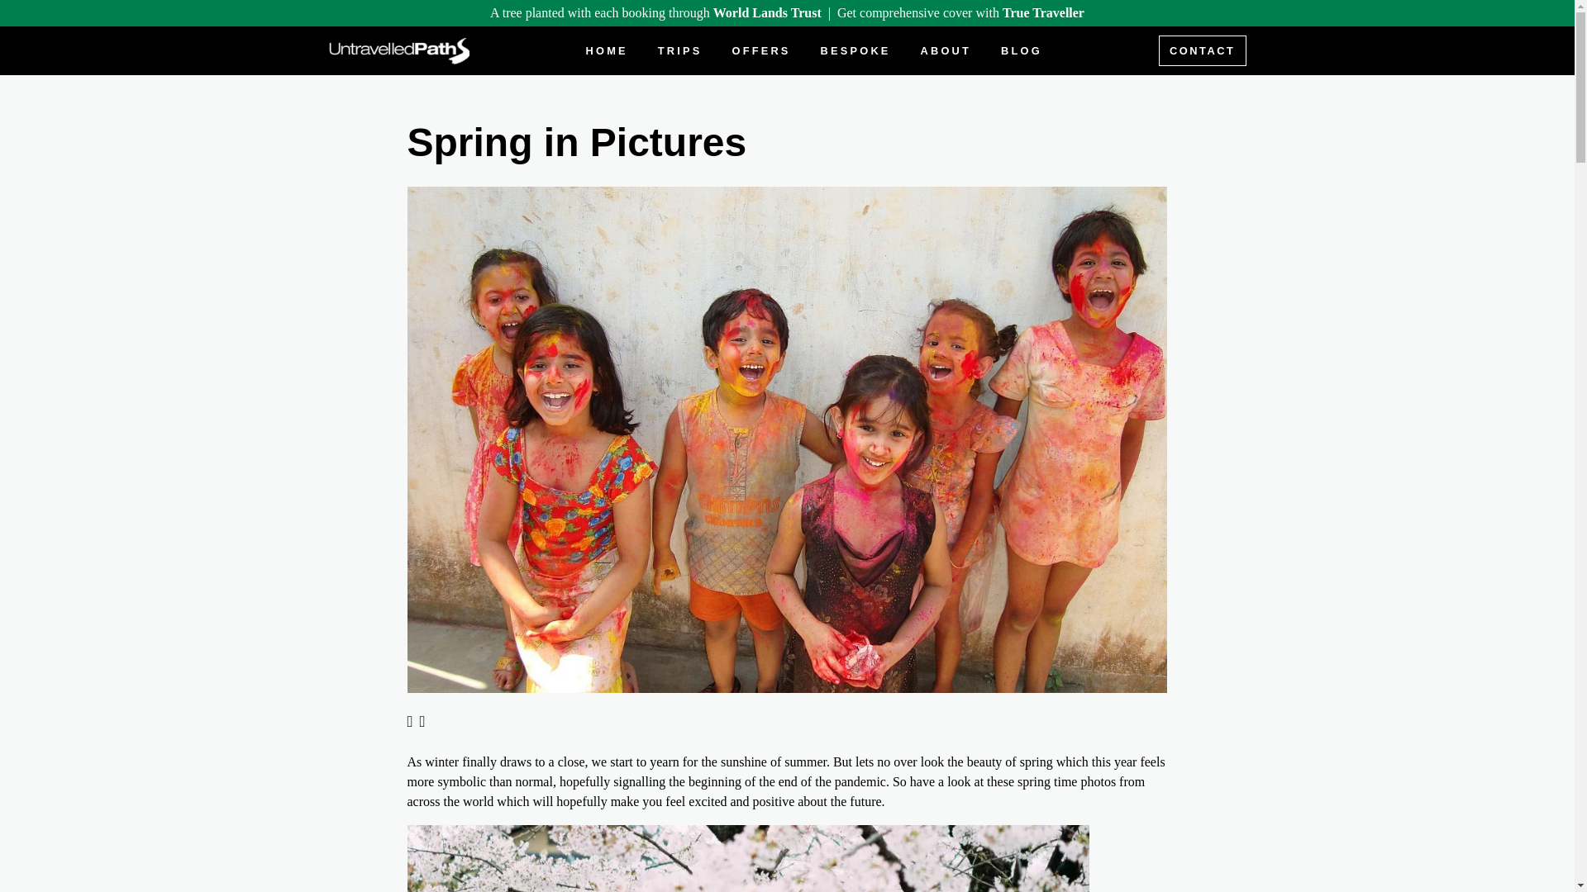  I want to click on True Traveller, so click(1043, 12).